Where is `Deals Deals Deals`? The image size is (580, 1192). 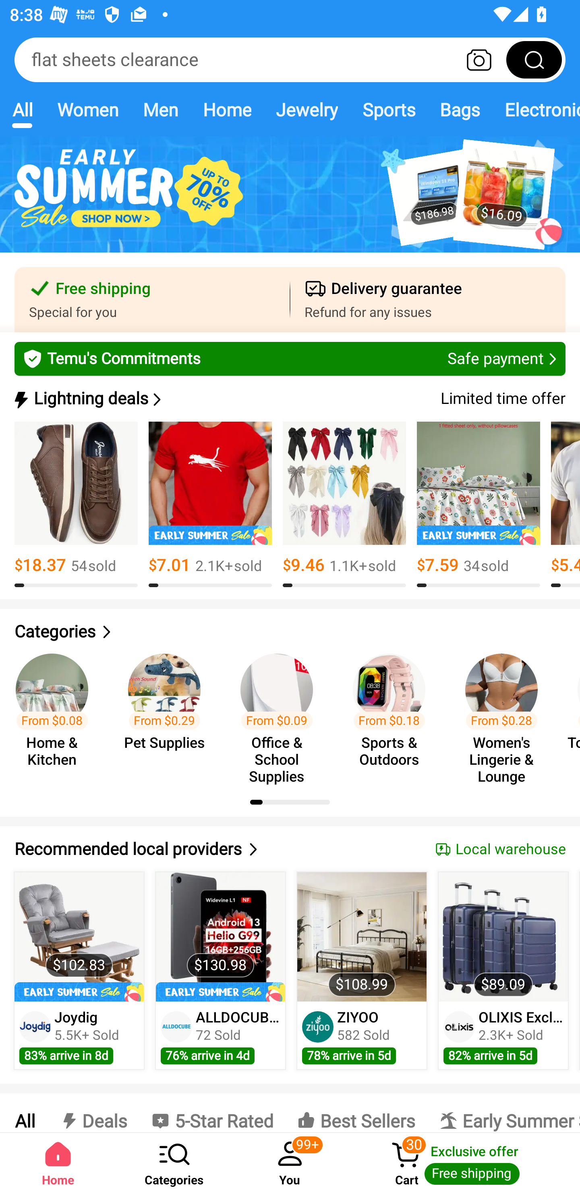 Deals Deals Deals is located at coordinates (93, 1113).